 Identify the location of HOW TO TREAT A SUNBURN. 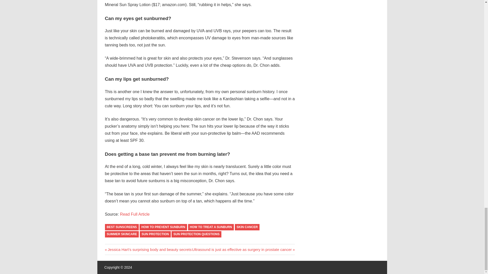
(211, 227).